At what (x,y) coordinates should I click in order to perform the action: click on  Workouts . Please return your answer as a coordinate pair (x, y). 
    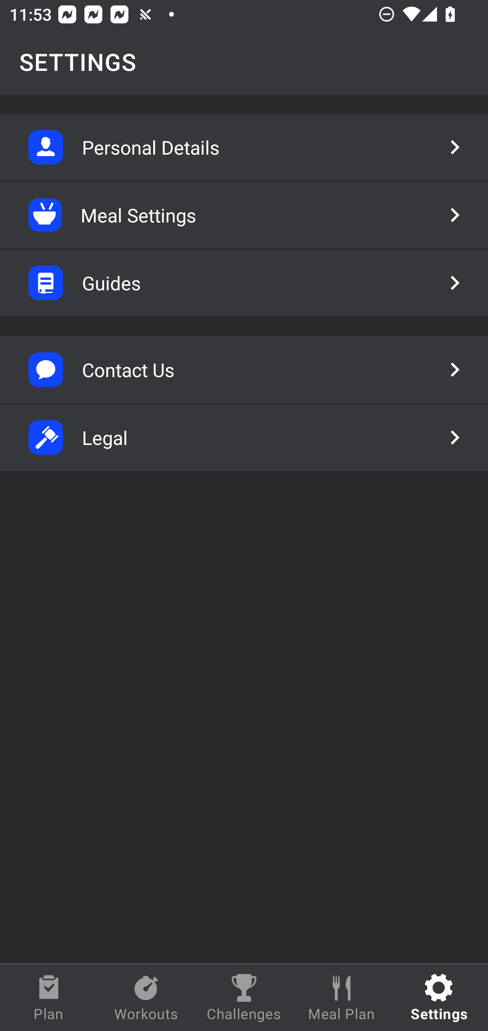
    Looking at the image, I should click on (146, 998).